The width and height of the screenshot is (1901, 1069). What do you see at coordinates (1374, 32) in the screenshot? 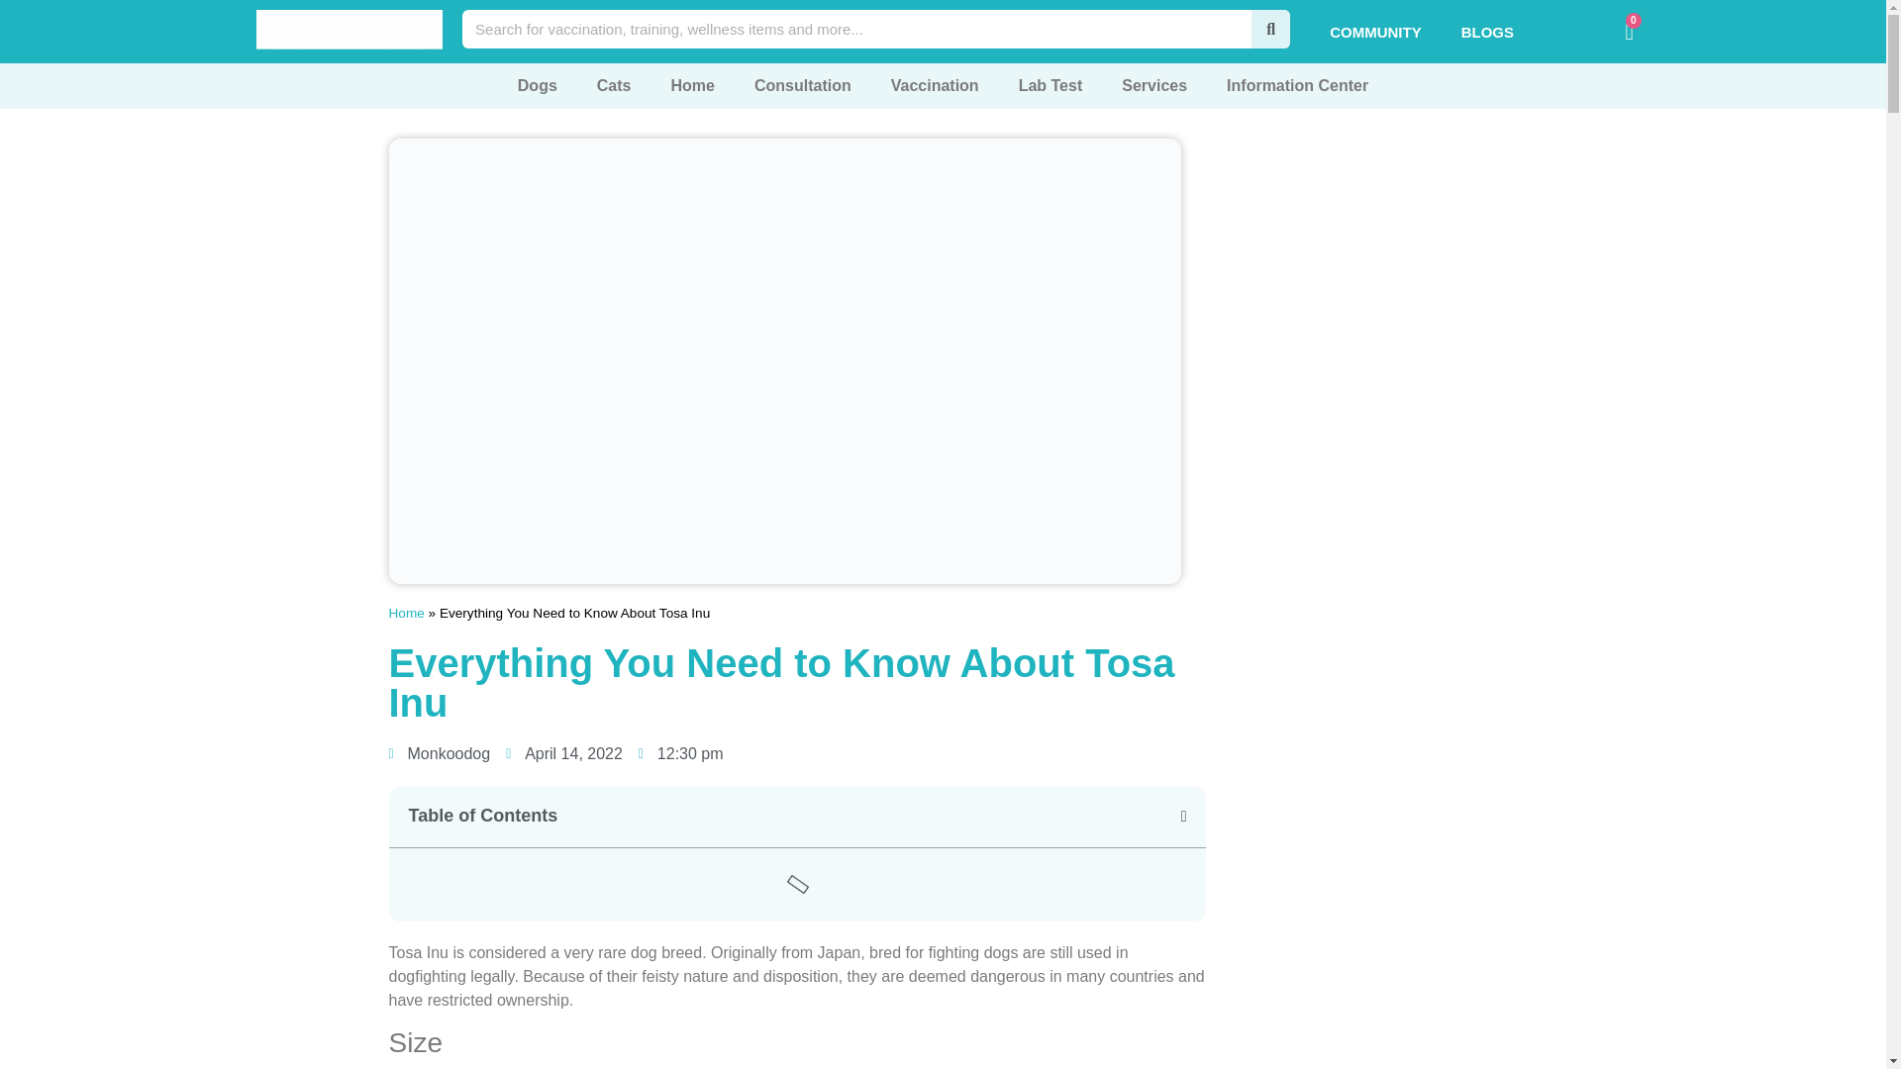
I see `COMMUNITY` at bounding box center [1374, 32].